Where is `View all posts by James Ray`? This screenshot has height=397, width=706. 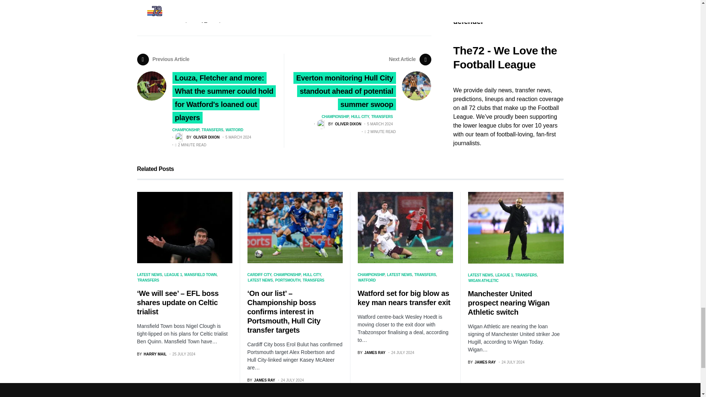
View all posts by James Ray is located at coordinates (371, 352).